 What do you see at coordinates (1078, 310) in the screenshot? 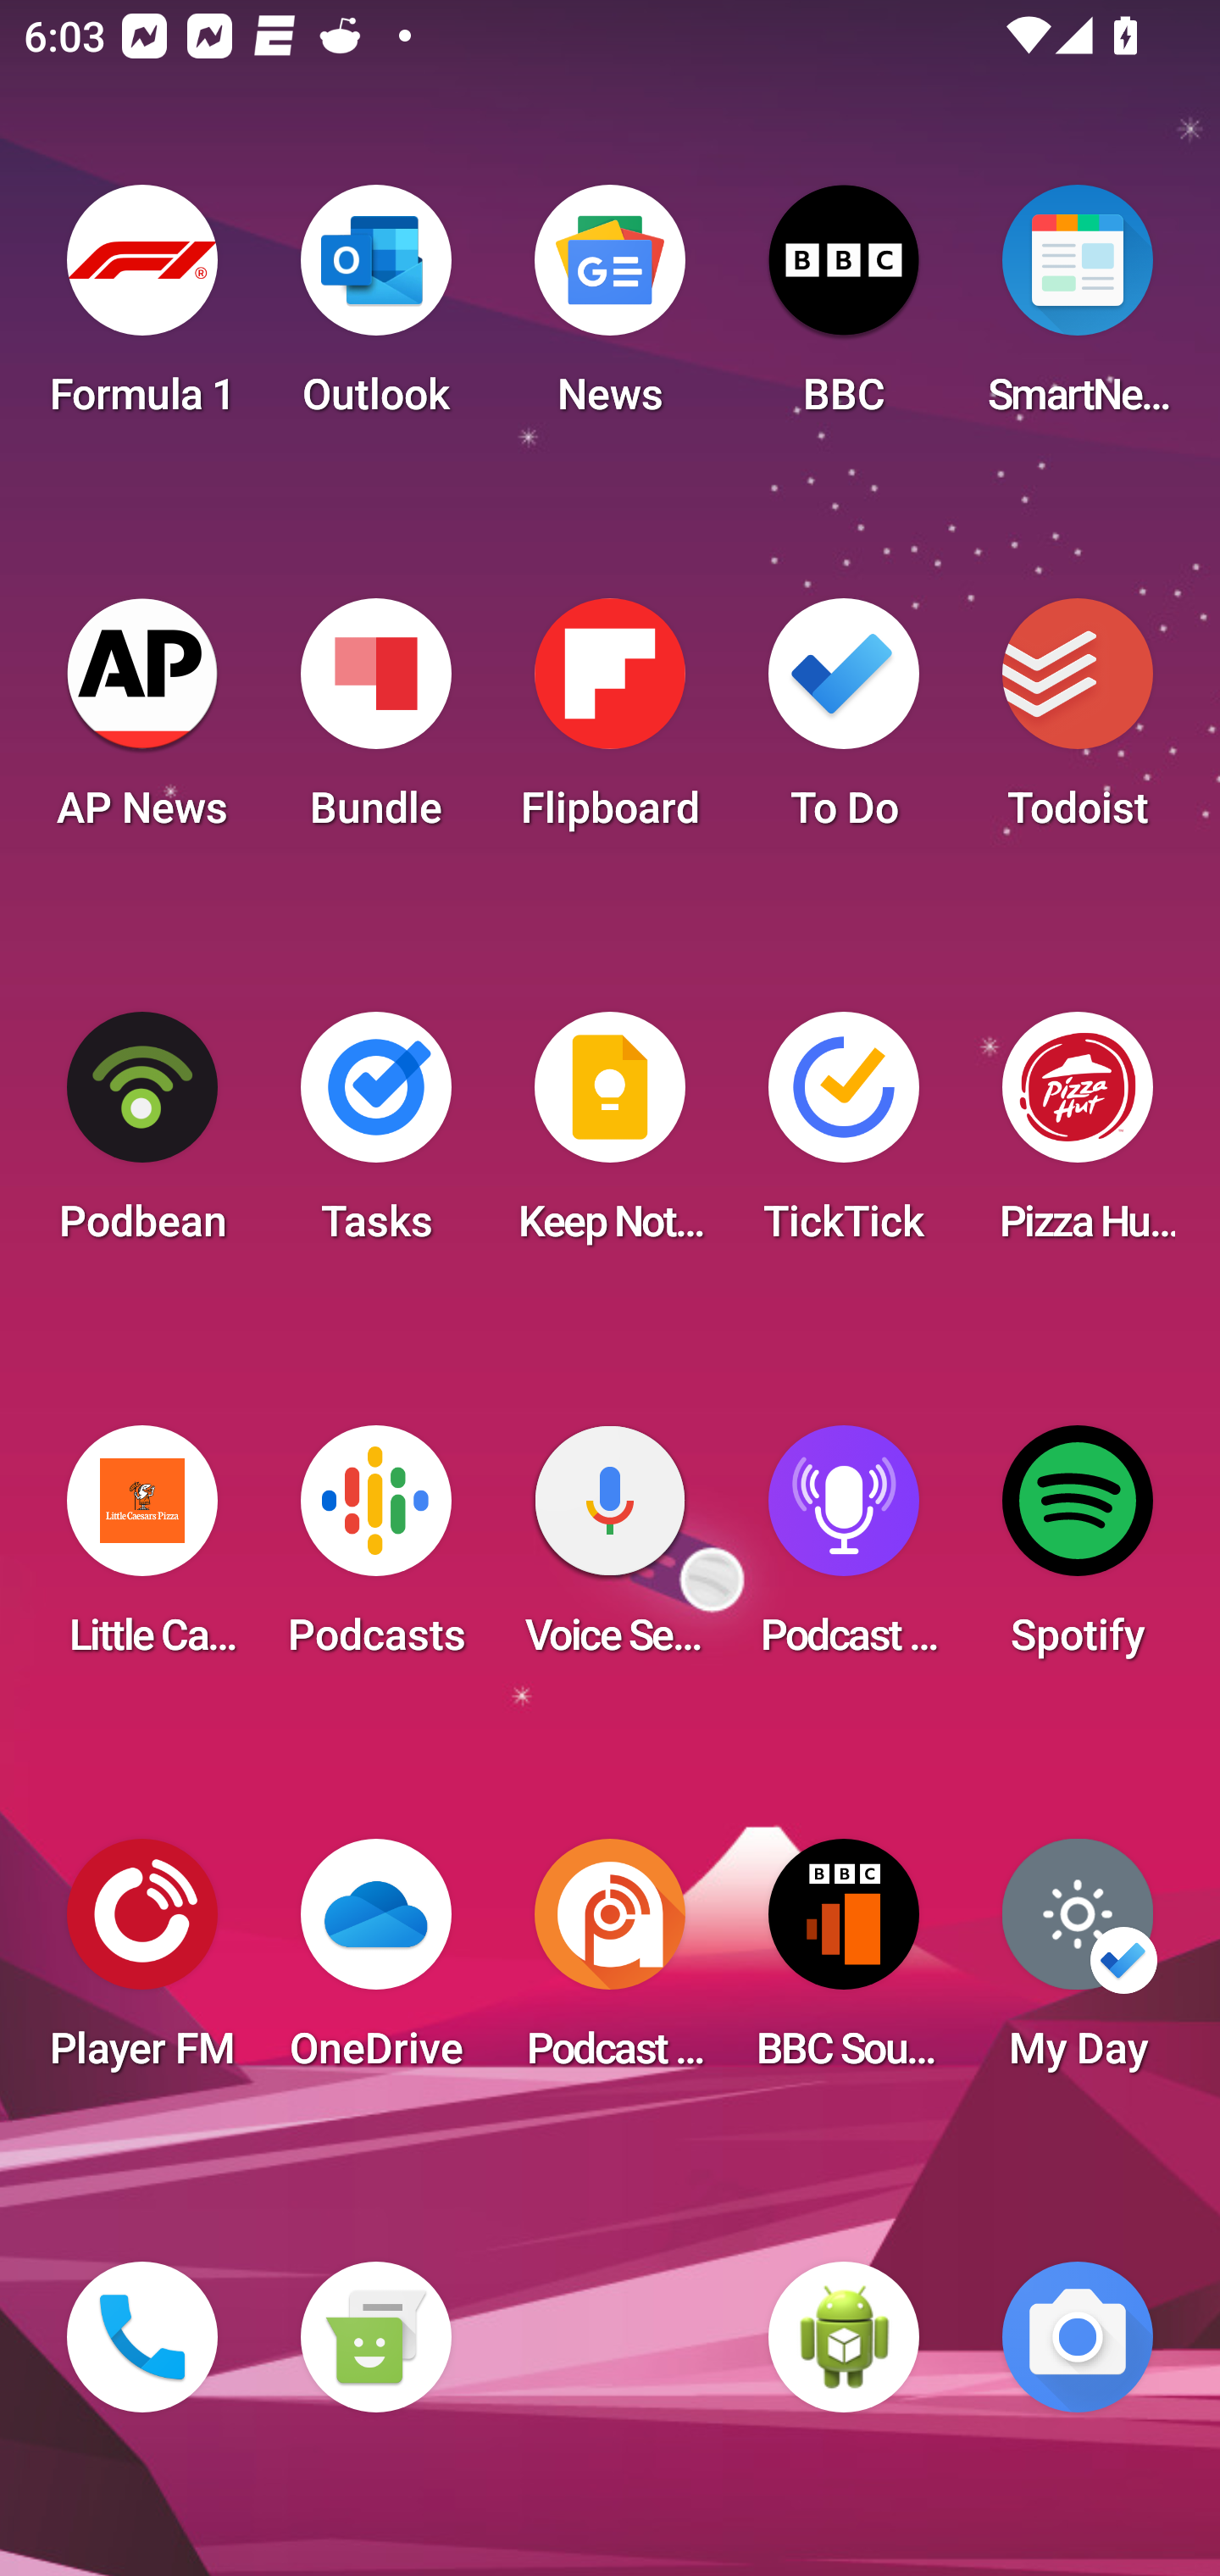
I see `SmartNews` at bounding box center [1078, 310].